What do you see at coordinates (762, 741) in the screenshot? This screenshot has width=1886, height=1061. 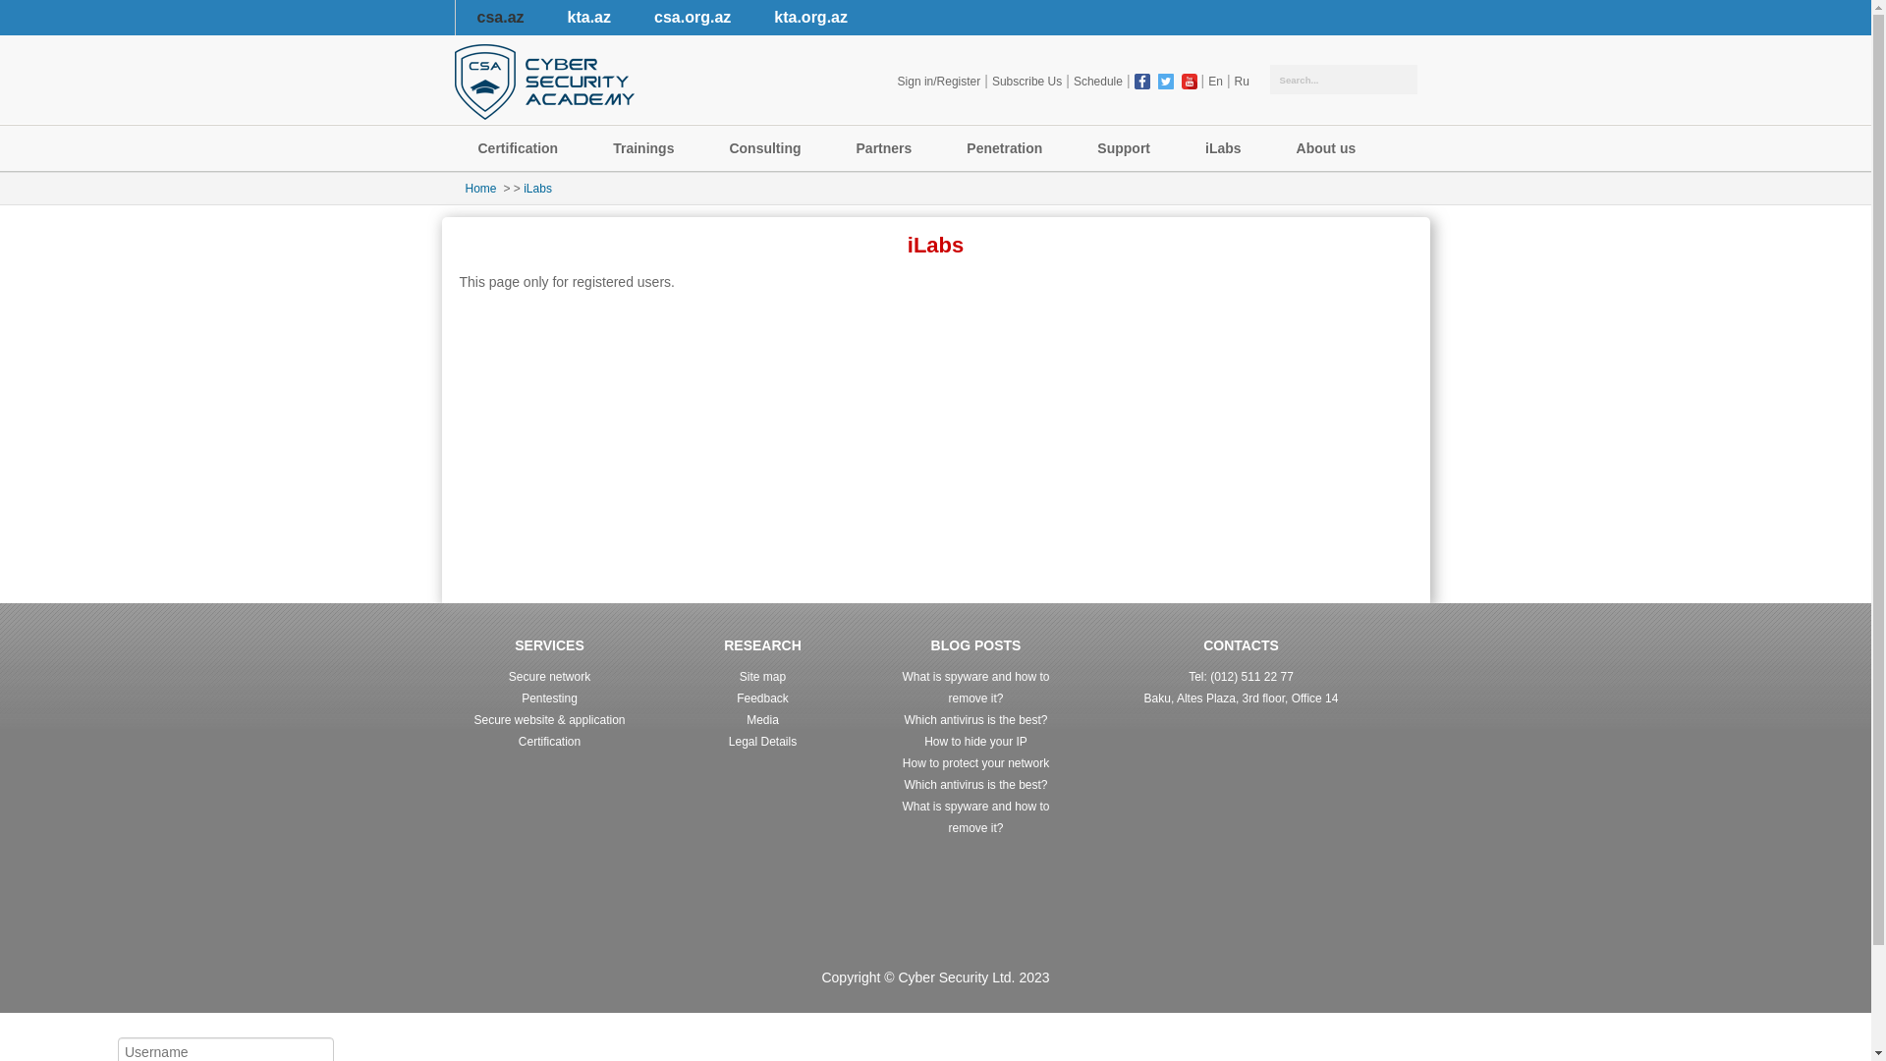 I see `Legal Details` at bounding box center [762, 741].